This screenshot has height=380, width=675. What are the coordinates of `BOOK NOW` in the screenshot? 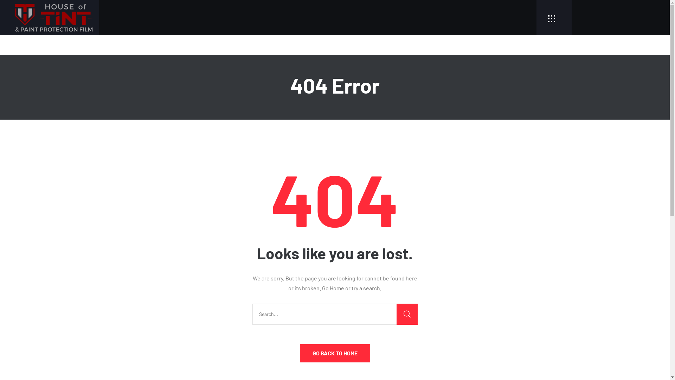 It's located at (28, 15).